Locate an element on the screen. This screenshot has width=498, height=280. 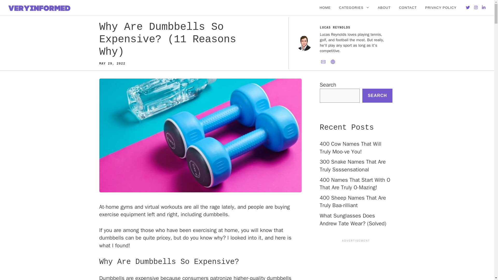
CONTACT is located at coordinates (408, 8).